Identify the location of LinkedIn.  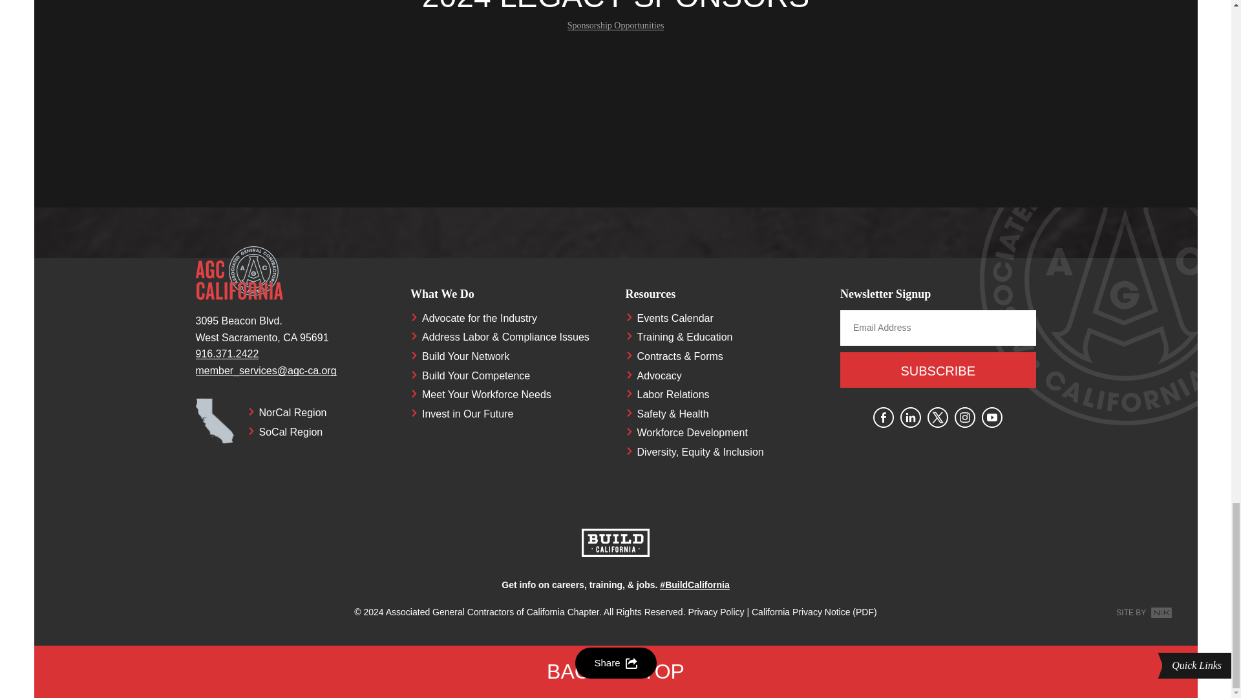
(910, 418).